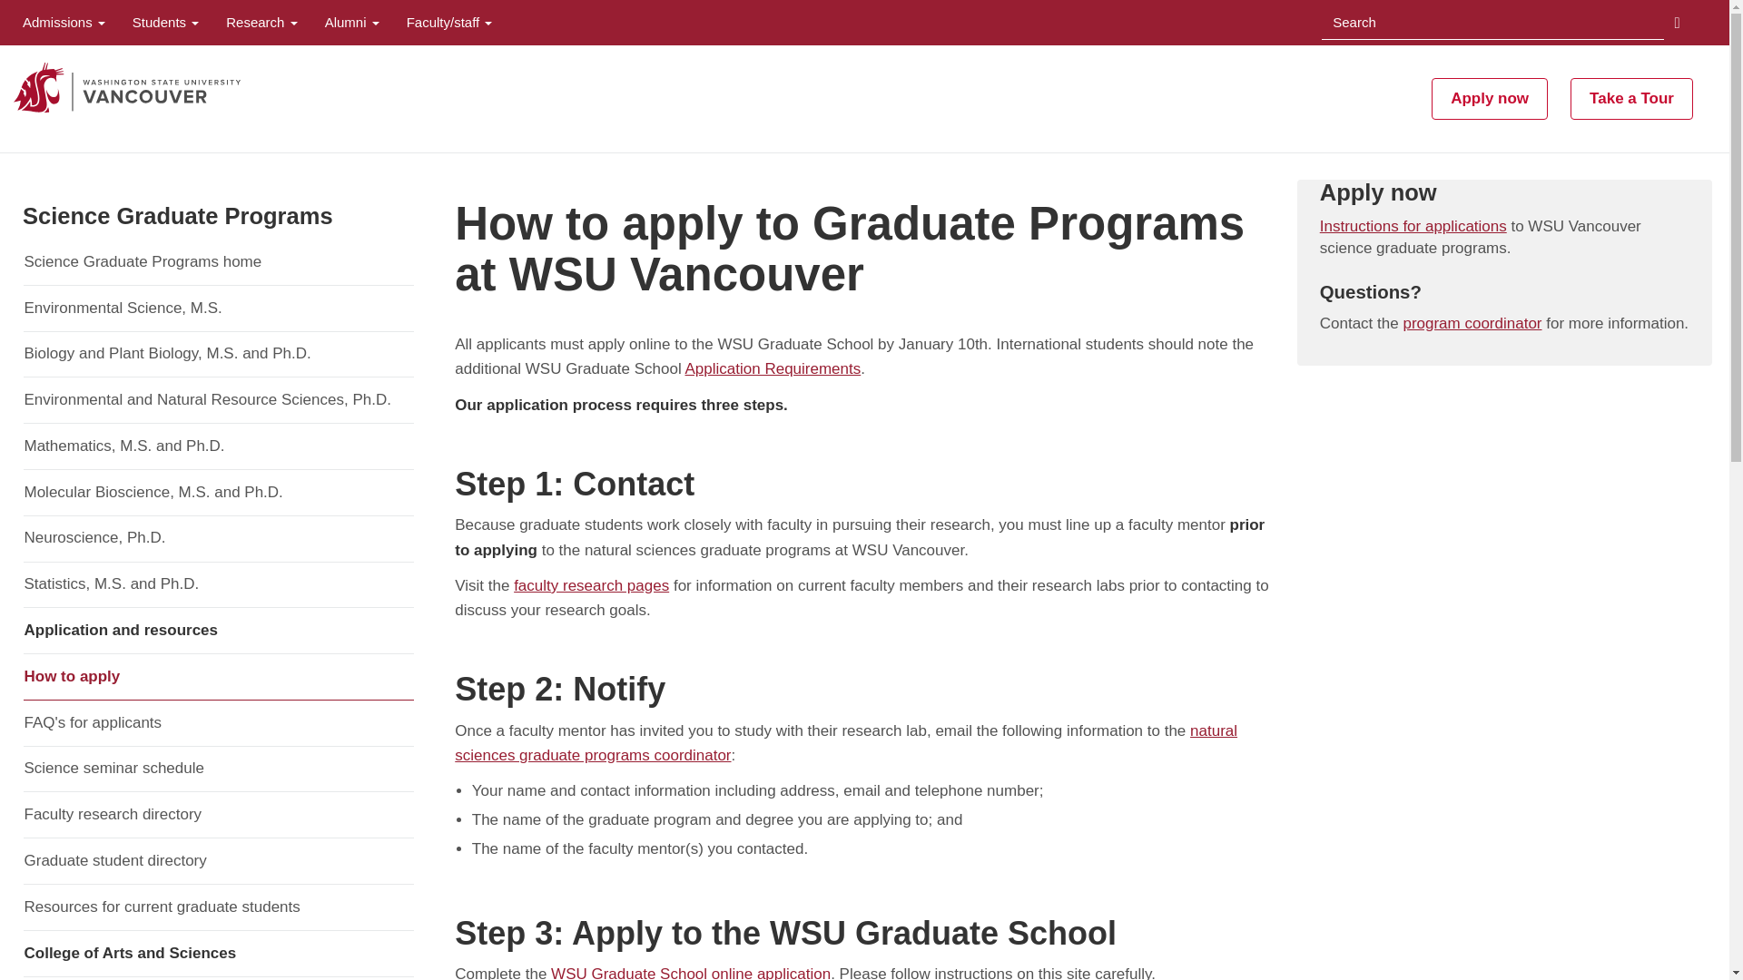 The image size is (1743, 980). What do you see at coordinates (352, 22) in the screenshot?
I see `Alumni` at bounding box center [352, 22].